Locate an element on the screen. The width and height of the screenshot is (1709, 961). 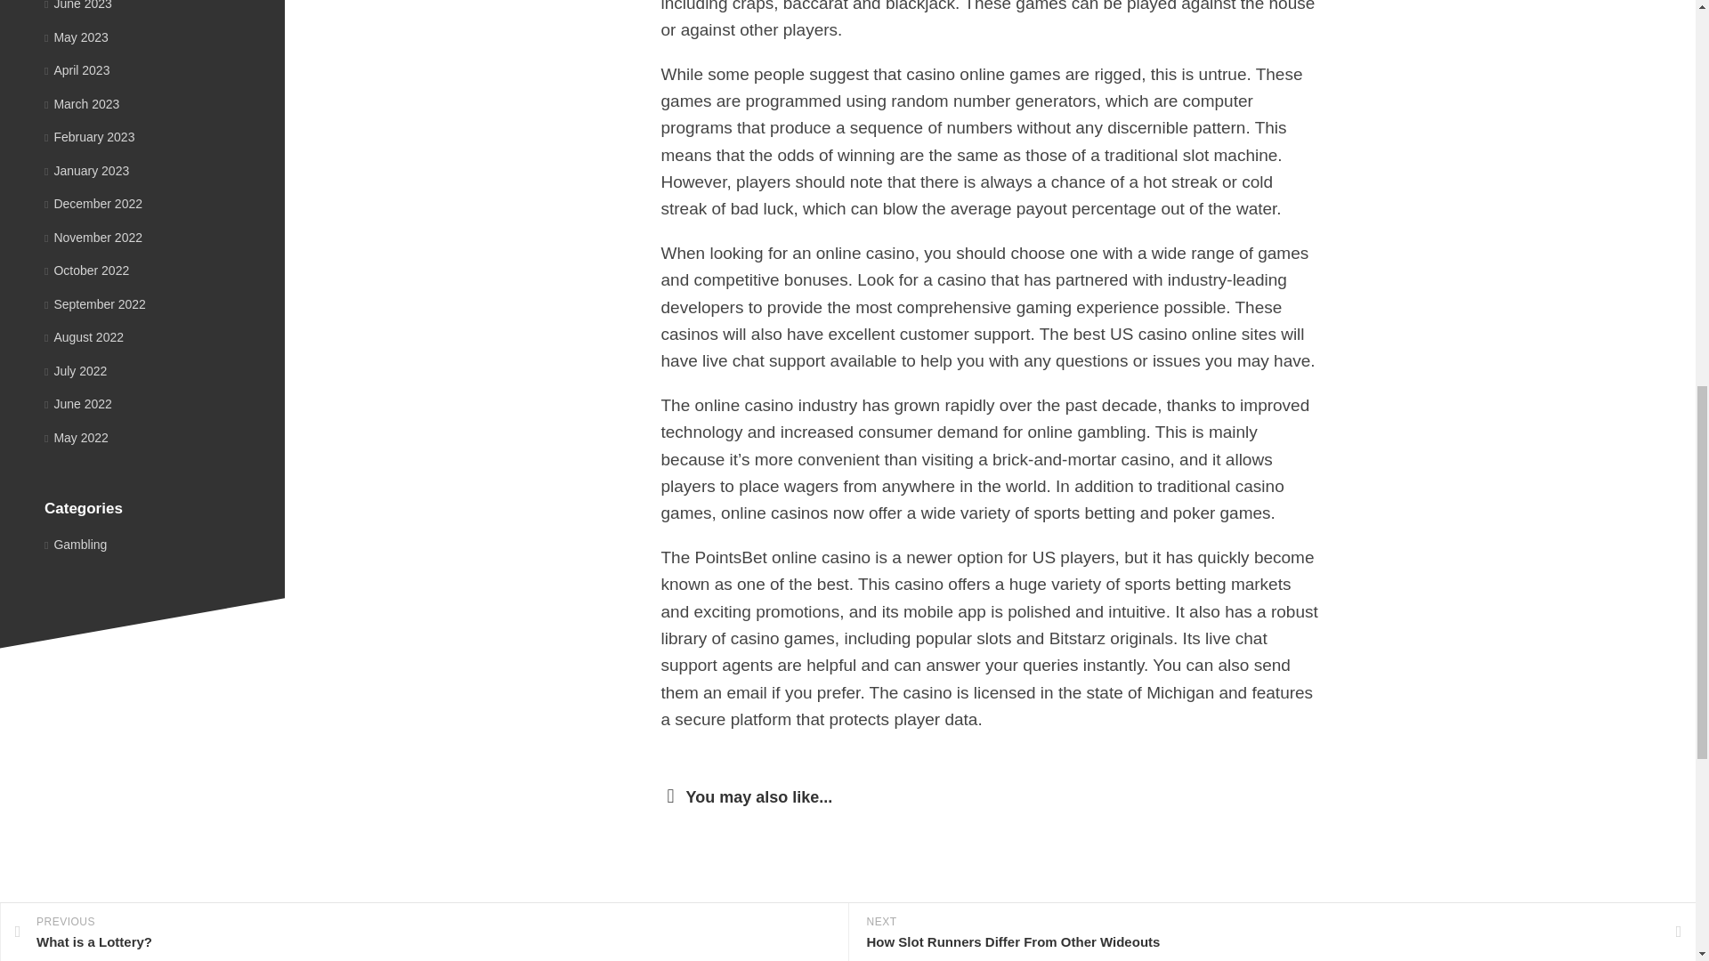
October 2022 is located at coordinates (86, 271).